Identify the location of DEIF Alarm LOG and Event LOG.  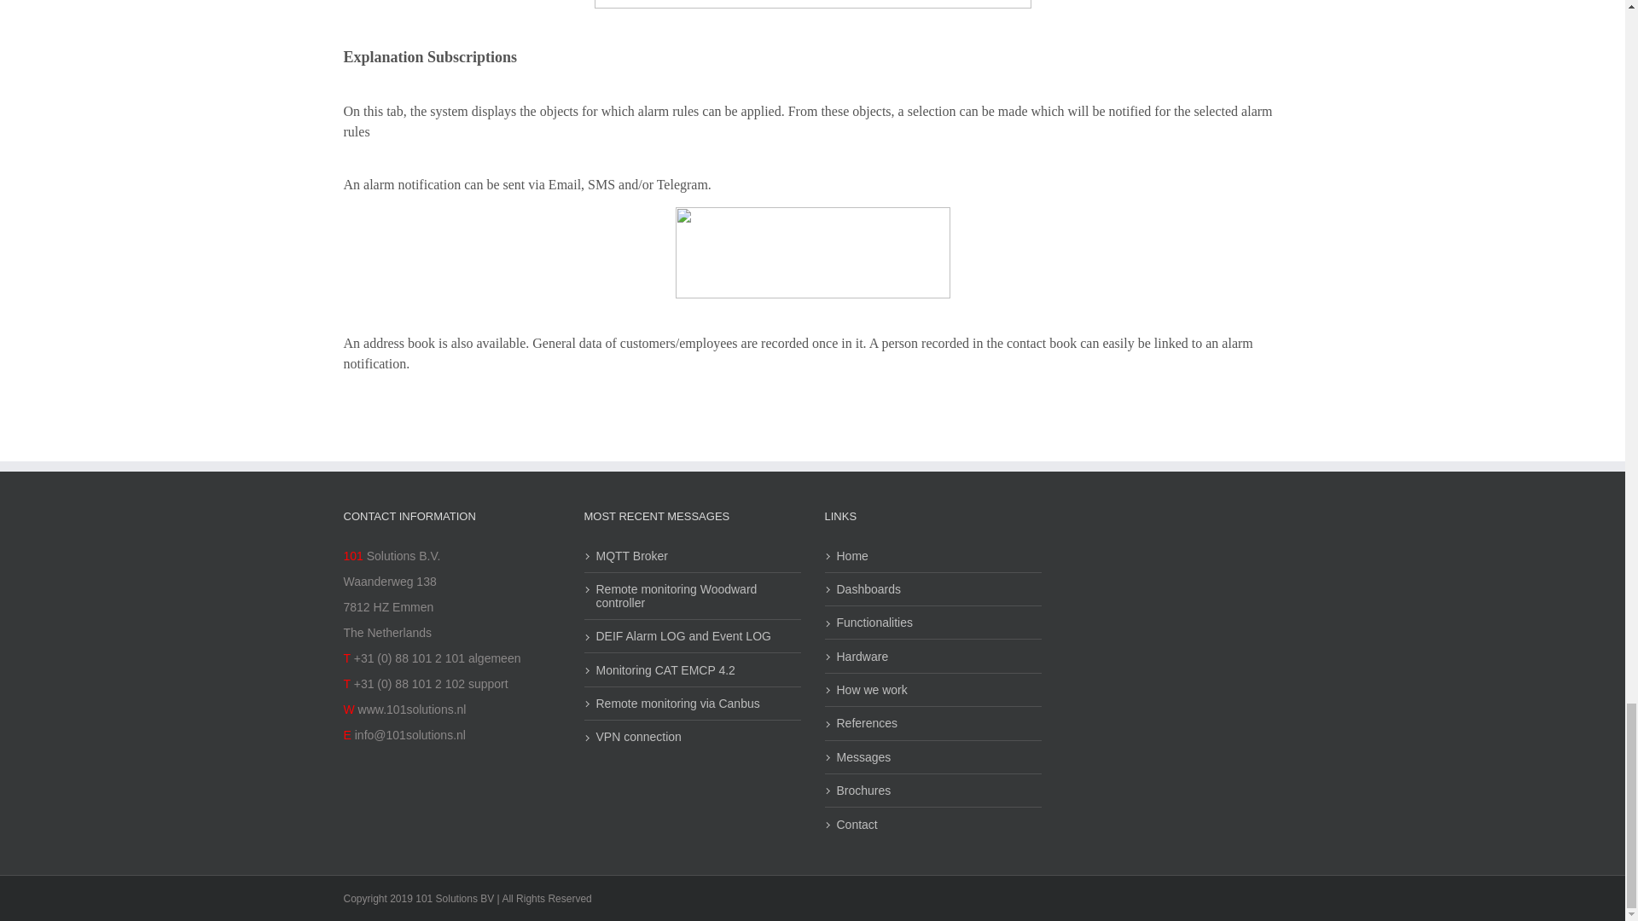
(691, 635).